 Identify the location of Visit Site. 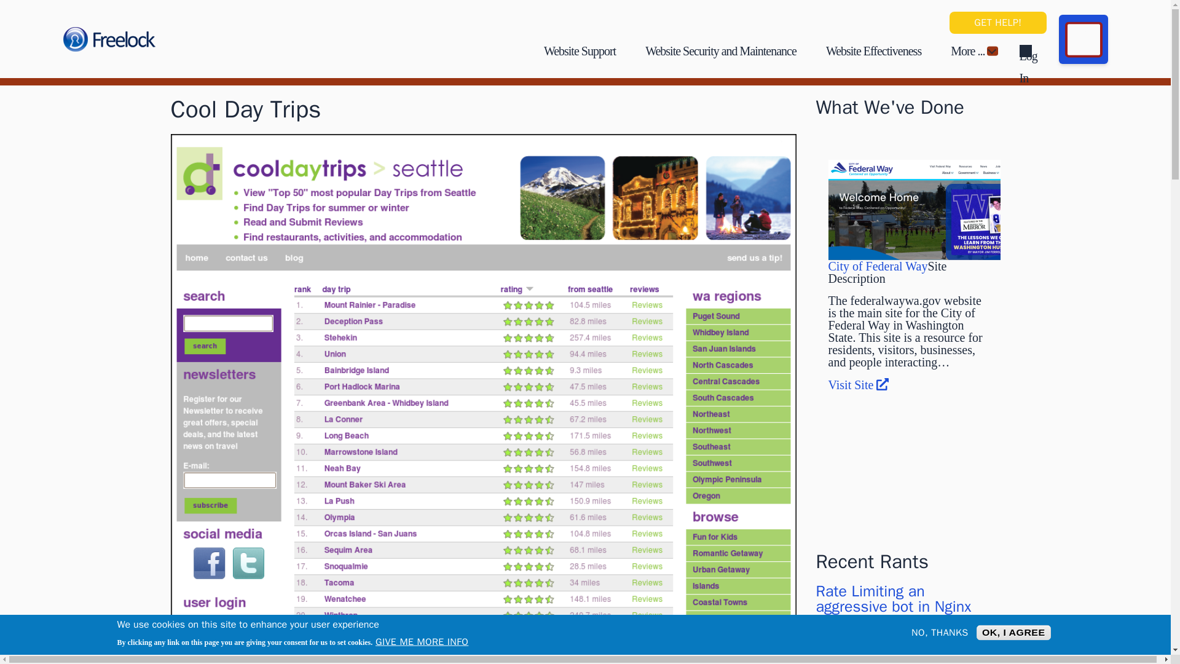
(859, 385).